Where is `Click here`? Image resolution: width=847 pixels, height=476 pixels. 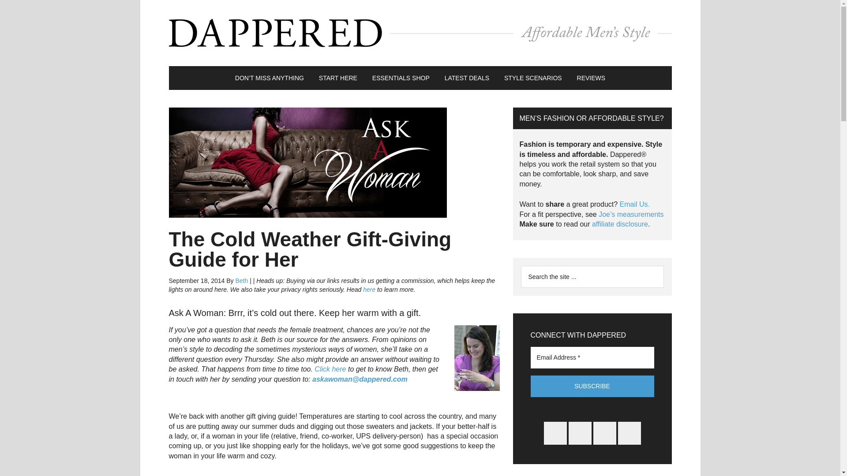 Click here is located at coordinates (330, 369).